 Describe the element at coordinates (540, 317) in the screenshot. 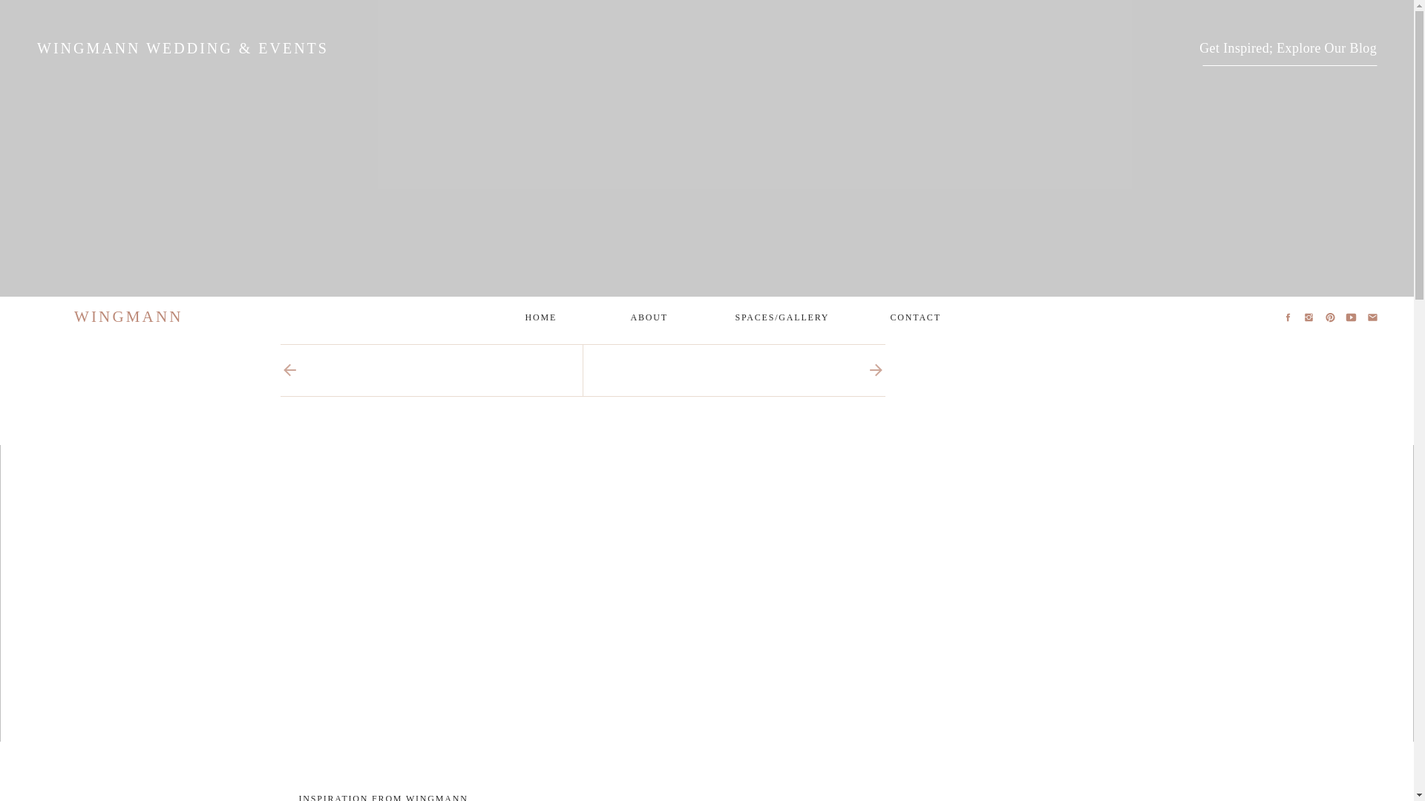

I see `HOME` at that location.